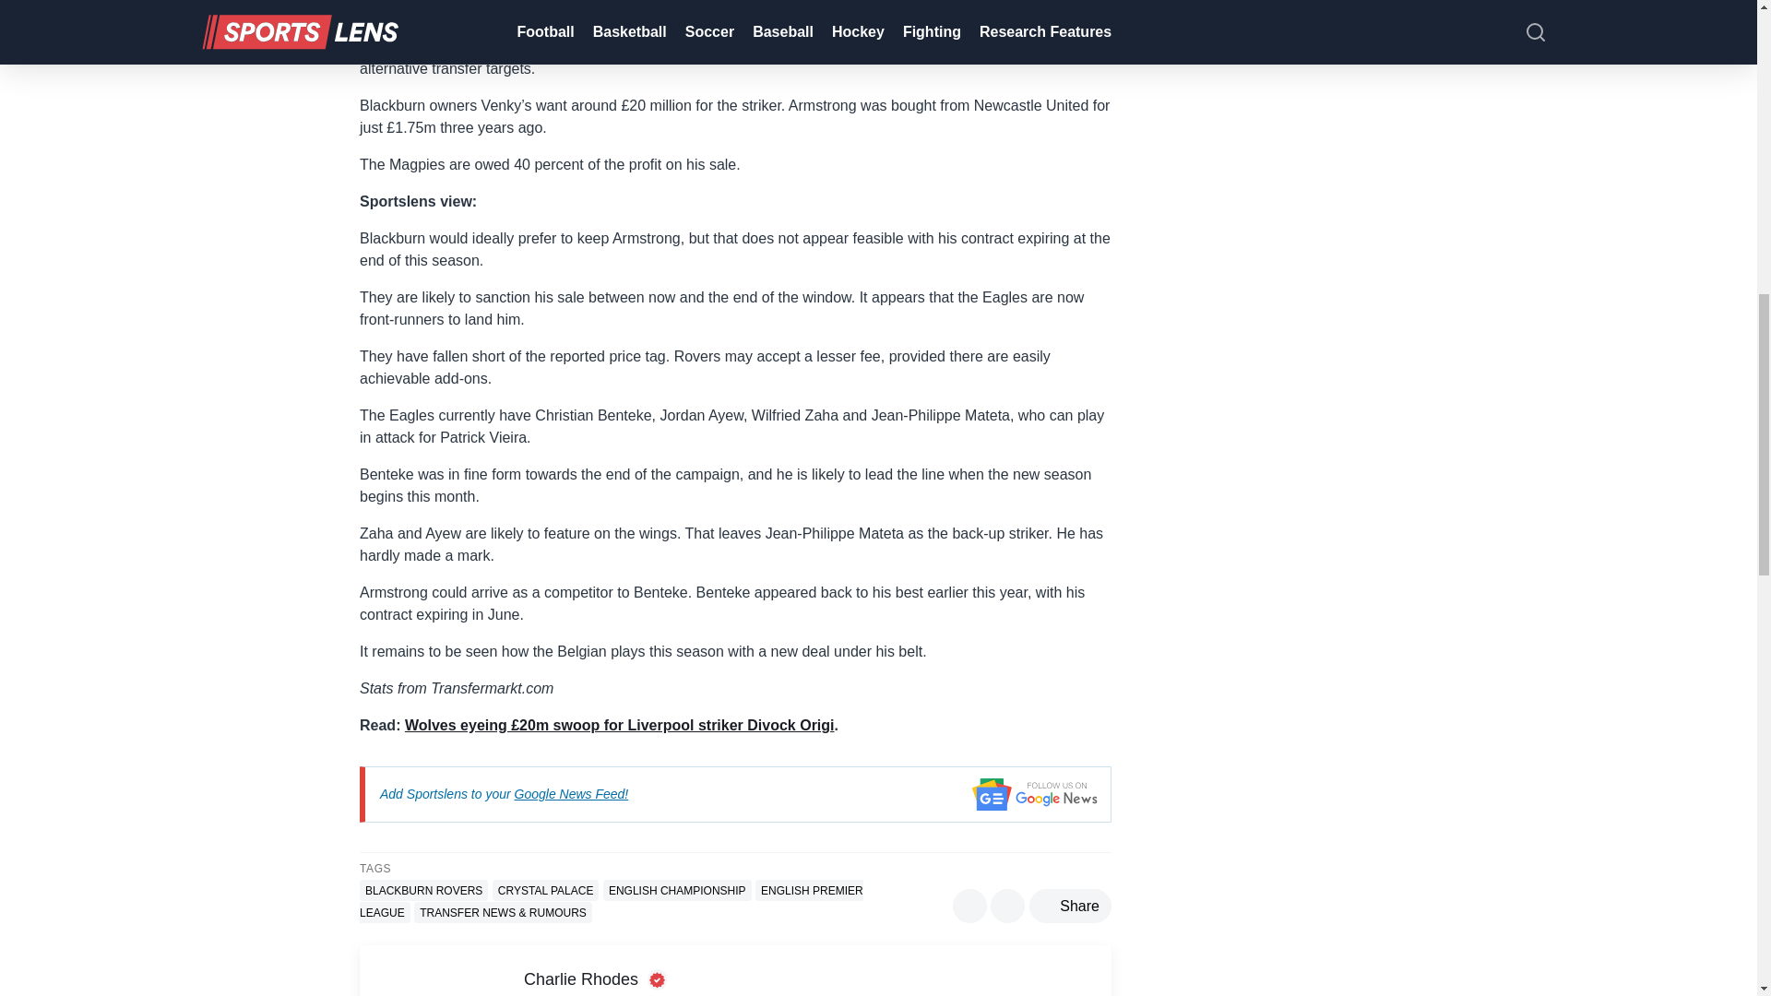 The height and width of the screenshot is (996, 1771). What do you see at coordinates (677, 890) in the screenshot?
I see `ENGLISH CHAMPIONSHIP` at bounding box center [677, 890].